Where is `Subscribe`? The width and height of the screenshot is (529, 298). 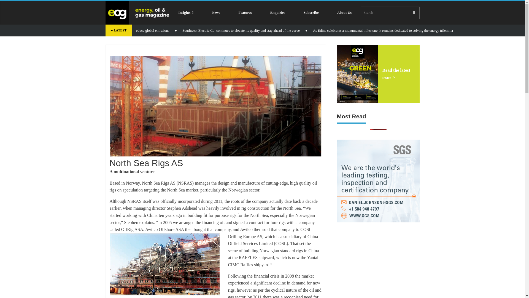
Subscribe is located at coordinates (311, 13).